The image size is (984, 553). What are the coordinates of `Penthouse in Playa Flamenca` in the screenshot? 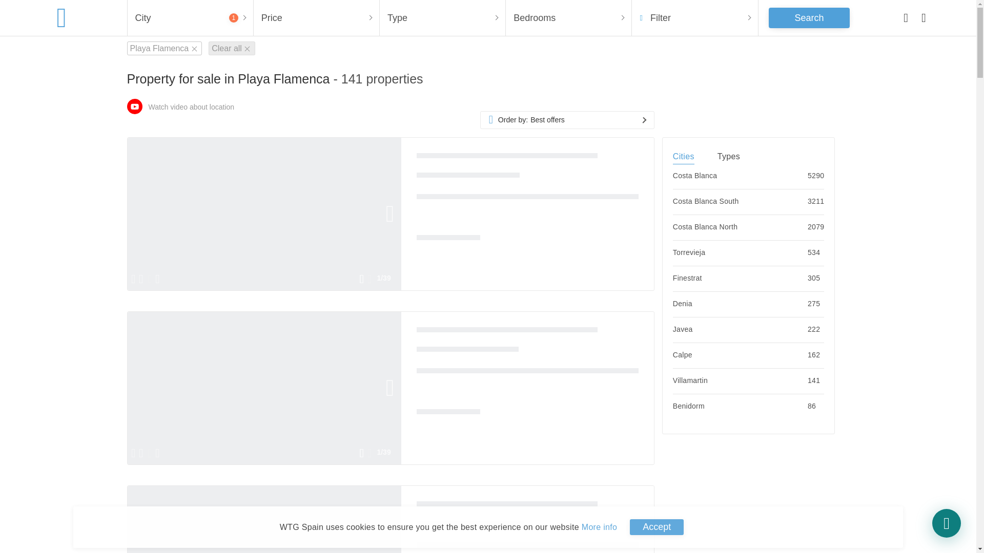 It's located at (506, 159).